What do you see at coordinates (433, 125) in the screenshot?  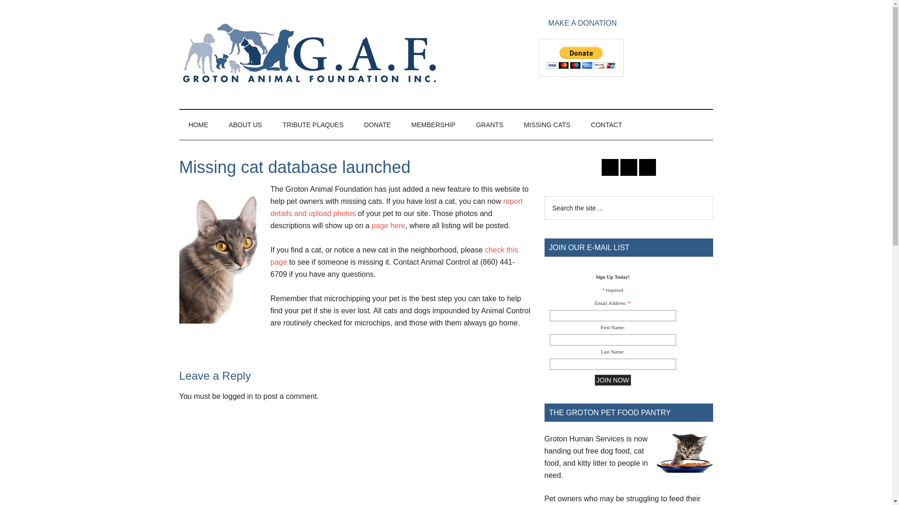 I see `MEMBERSHIP` at bounding box center [433, 125].